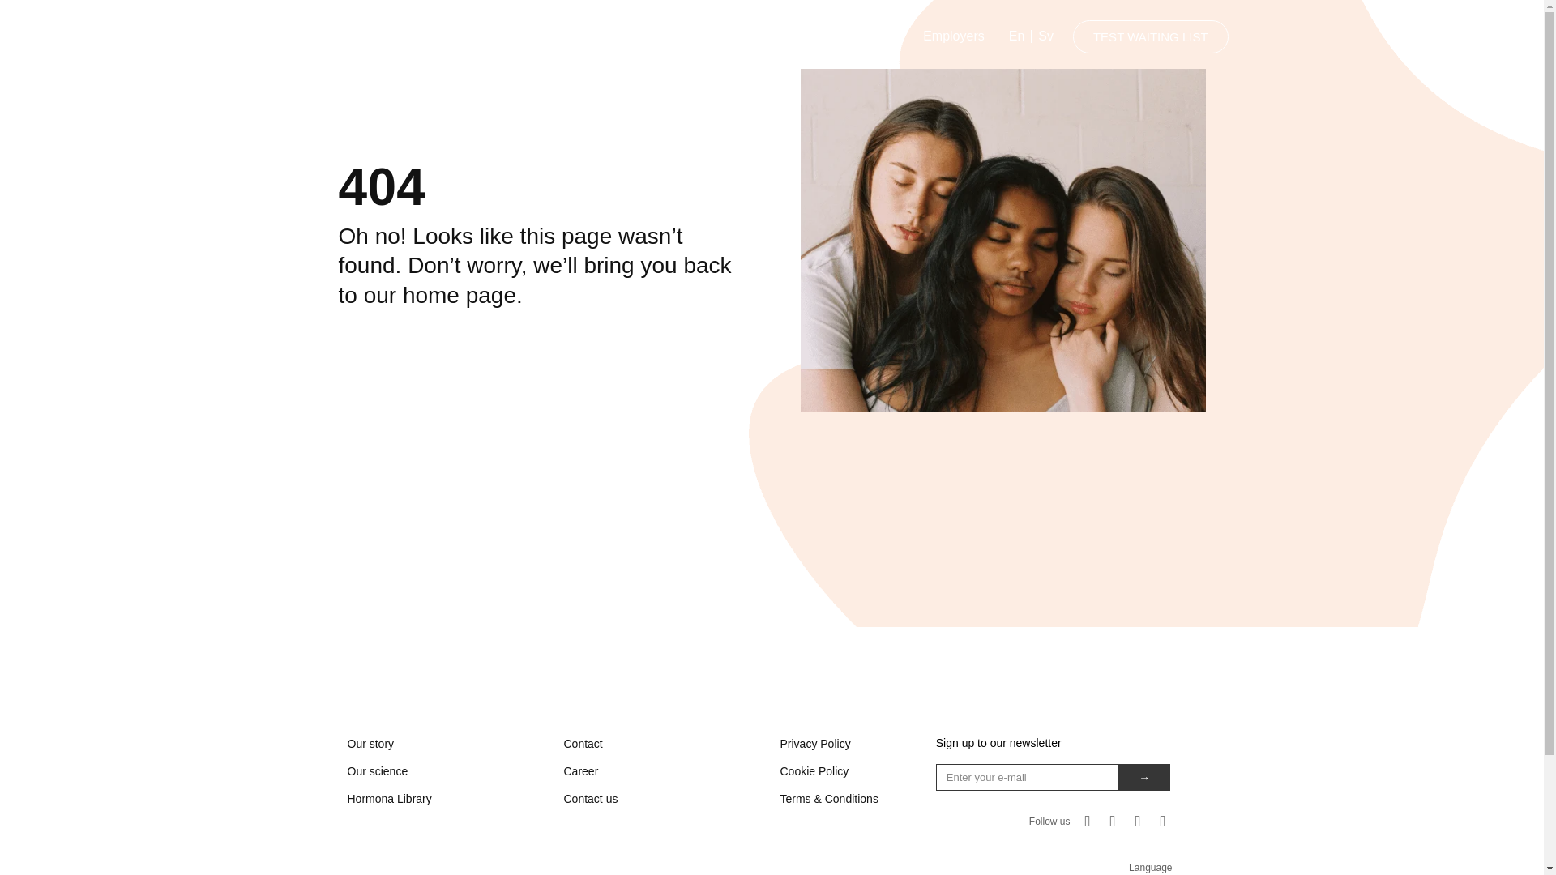  I want to click on Our story, so click(447, 744).